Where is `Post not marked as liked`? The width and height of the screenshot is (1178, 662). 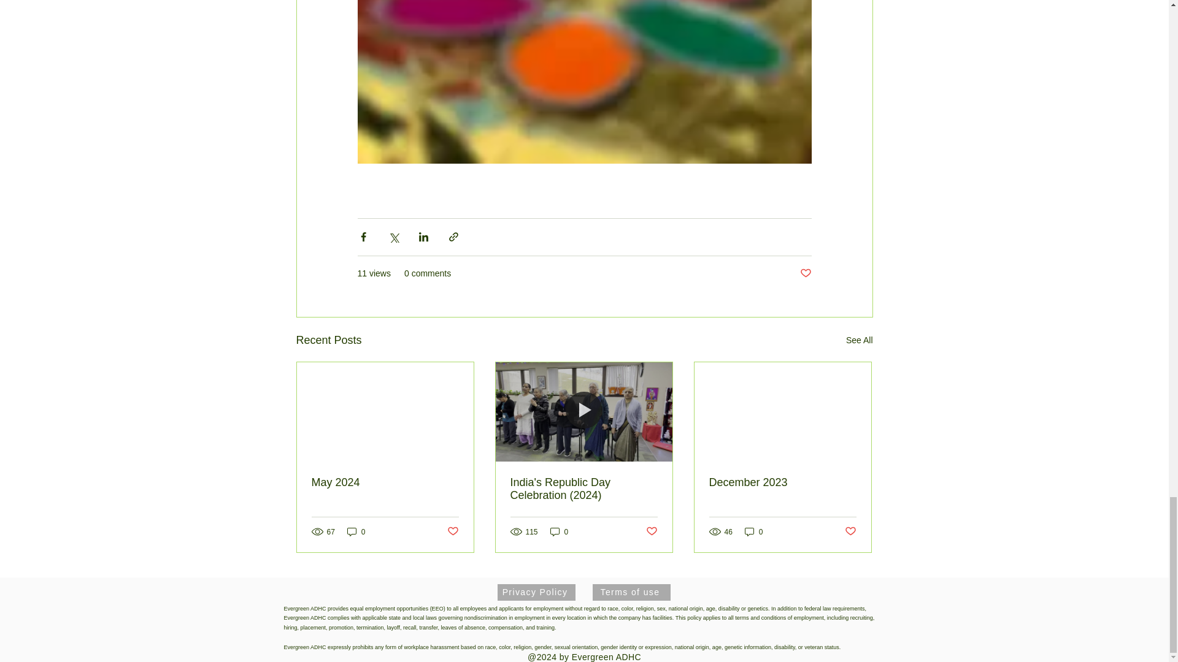
Post not marked as liked is located at coordinates (805, 273).